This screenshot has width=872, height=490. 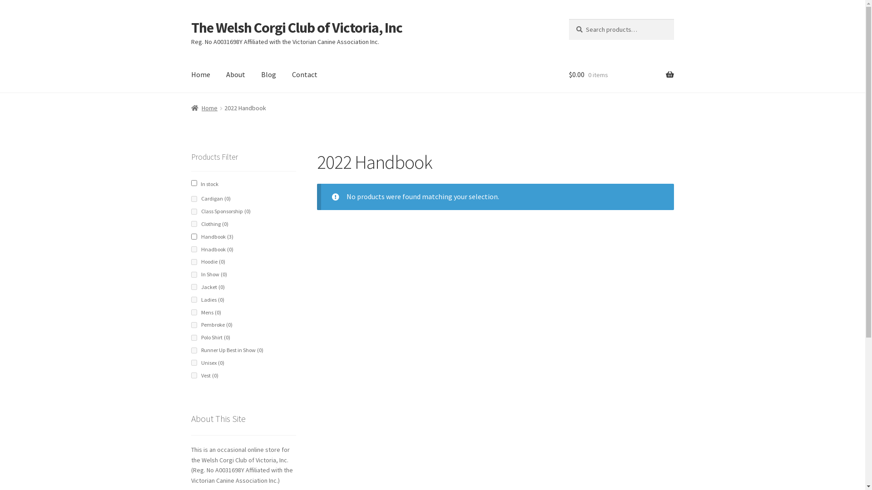 What do you see at coordinates (569, 19) in the screenshot?
I see `Search` at bounding box center [569, 19].